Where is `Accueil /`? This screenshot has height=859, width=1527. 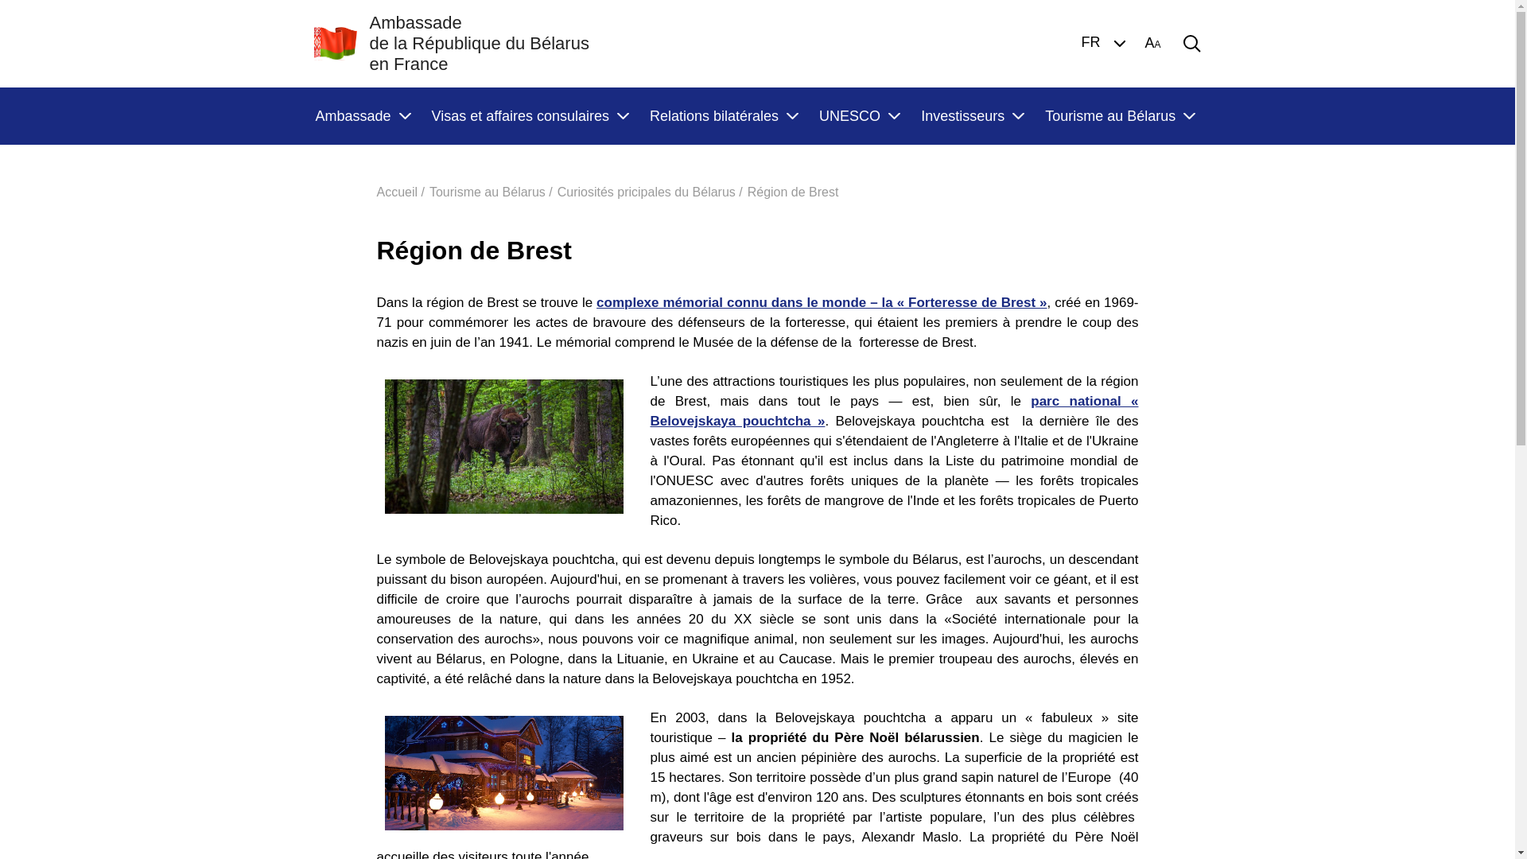 Accueil / is located at coordinates (401, 192).